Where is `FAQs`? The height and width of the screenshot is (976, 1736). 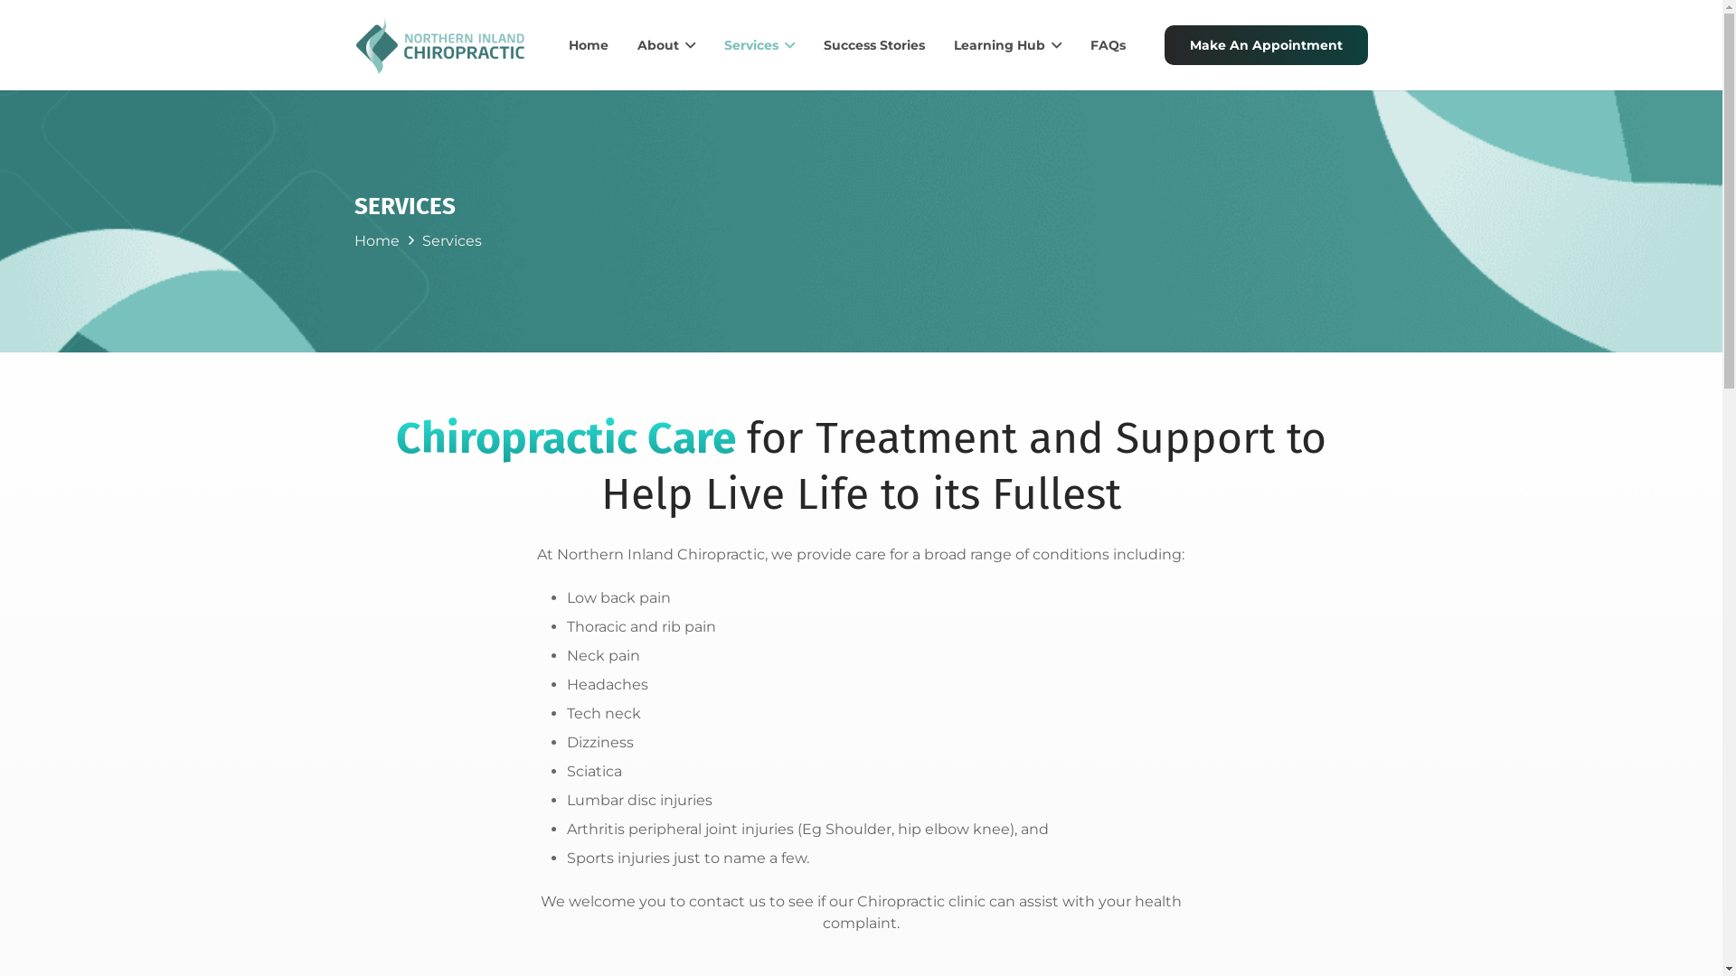
FAQs is located at coordinates (1109, 45).